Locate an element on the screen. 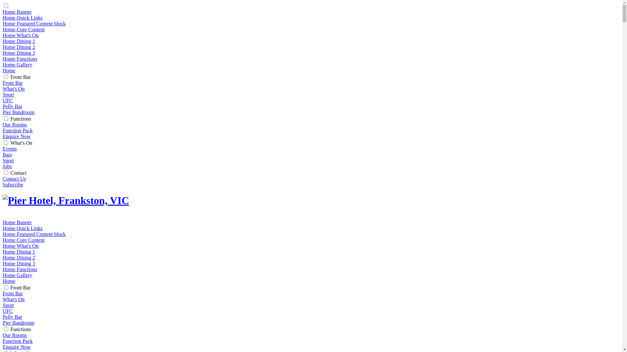 Image resolution: width=627 pixels, height=352 pixels. Home is located at coordinates (9, 281).